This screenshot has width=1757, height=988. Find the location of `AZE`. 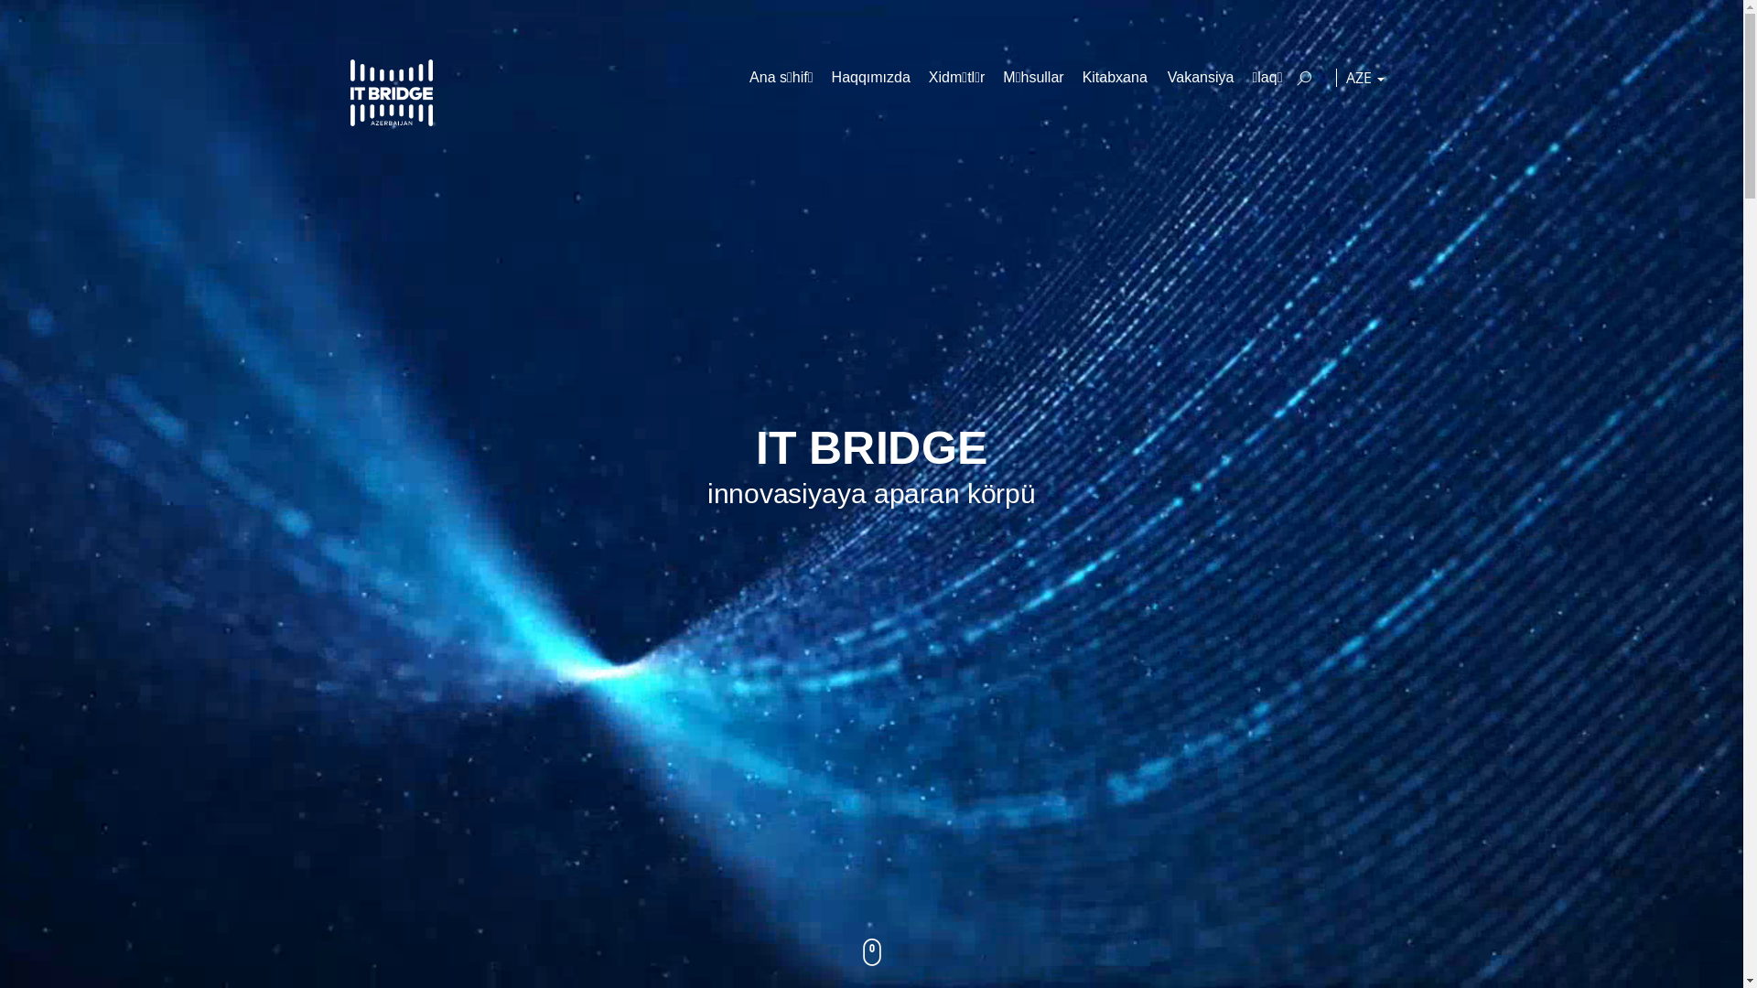

AZE is located at coordinates (1364, 78).